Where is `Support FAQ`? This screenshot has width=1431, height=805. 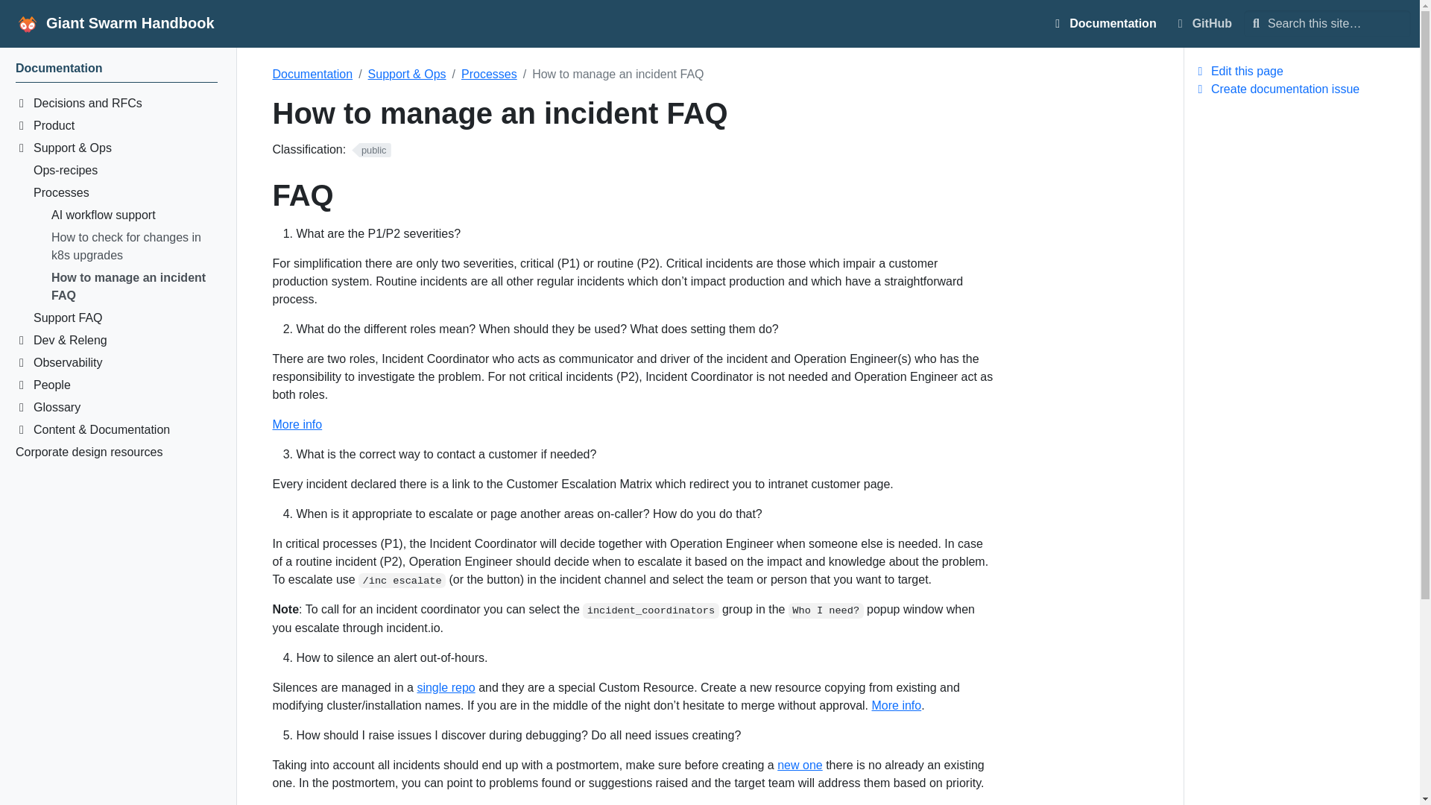 Support FAQ is located at coordinates (125, 320).